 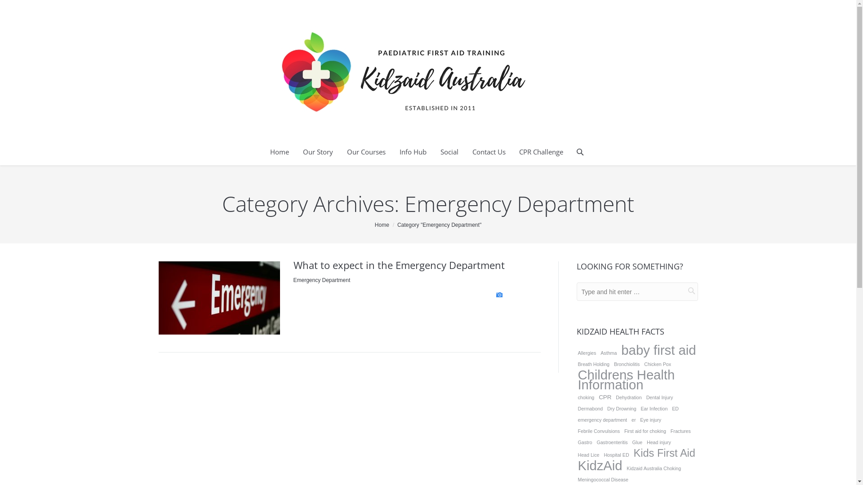 I want to click on Dermabond, so click(x=590, y=409).